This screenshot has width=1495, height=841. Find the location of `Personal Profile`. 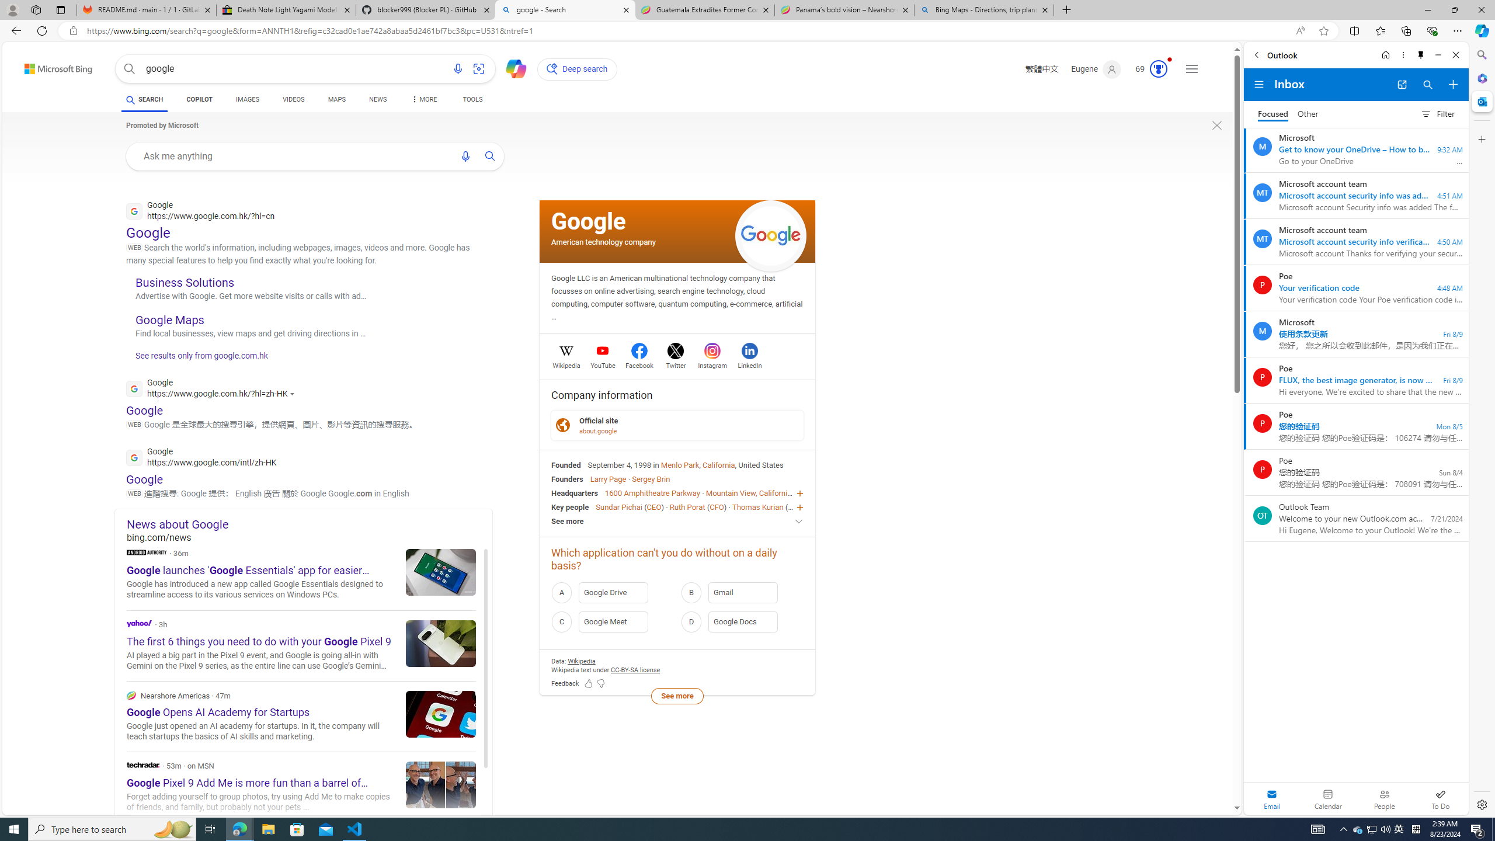

Personal Profile is located at coordinates (12, 9).